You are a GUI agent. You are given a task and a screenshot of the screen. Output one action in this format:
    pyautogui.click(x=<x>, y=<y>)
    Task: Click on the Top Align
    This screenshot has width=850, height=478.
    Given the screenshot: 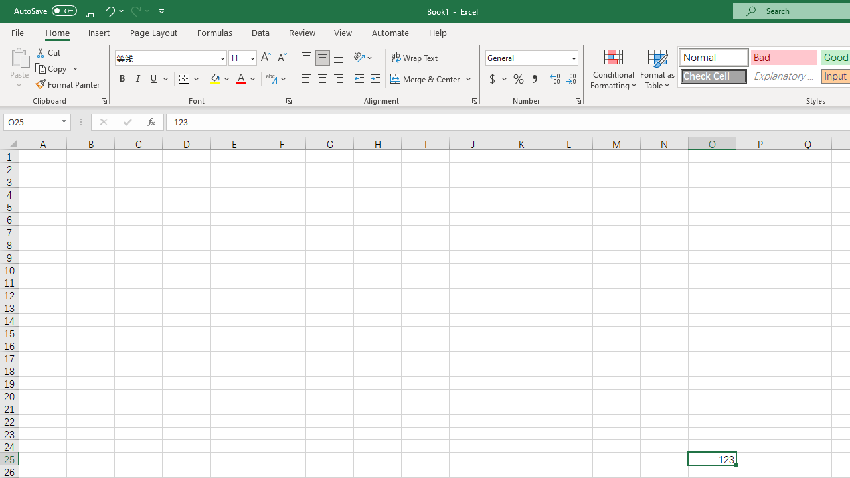 What is the action you would take?
    pyautogui.click(x=307, y=58)
    